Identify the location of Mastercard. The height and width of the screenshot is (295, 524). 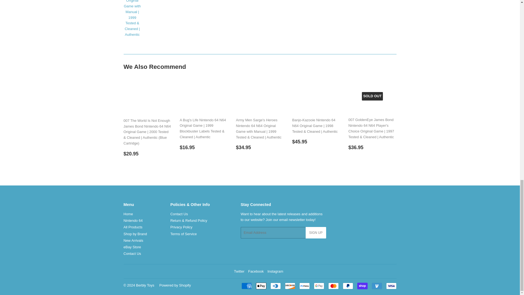
(333, 286).